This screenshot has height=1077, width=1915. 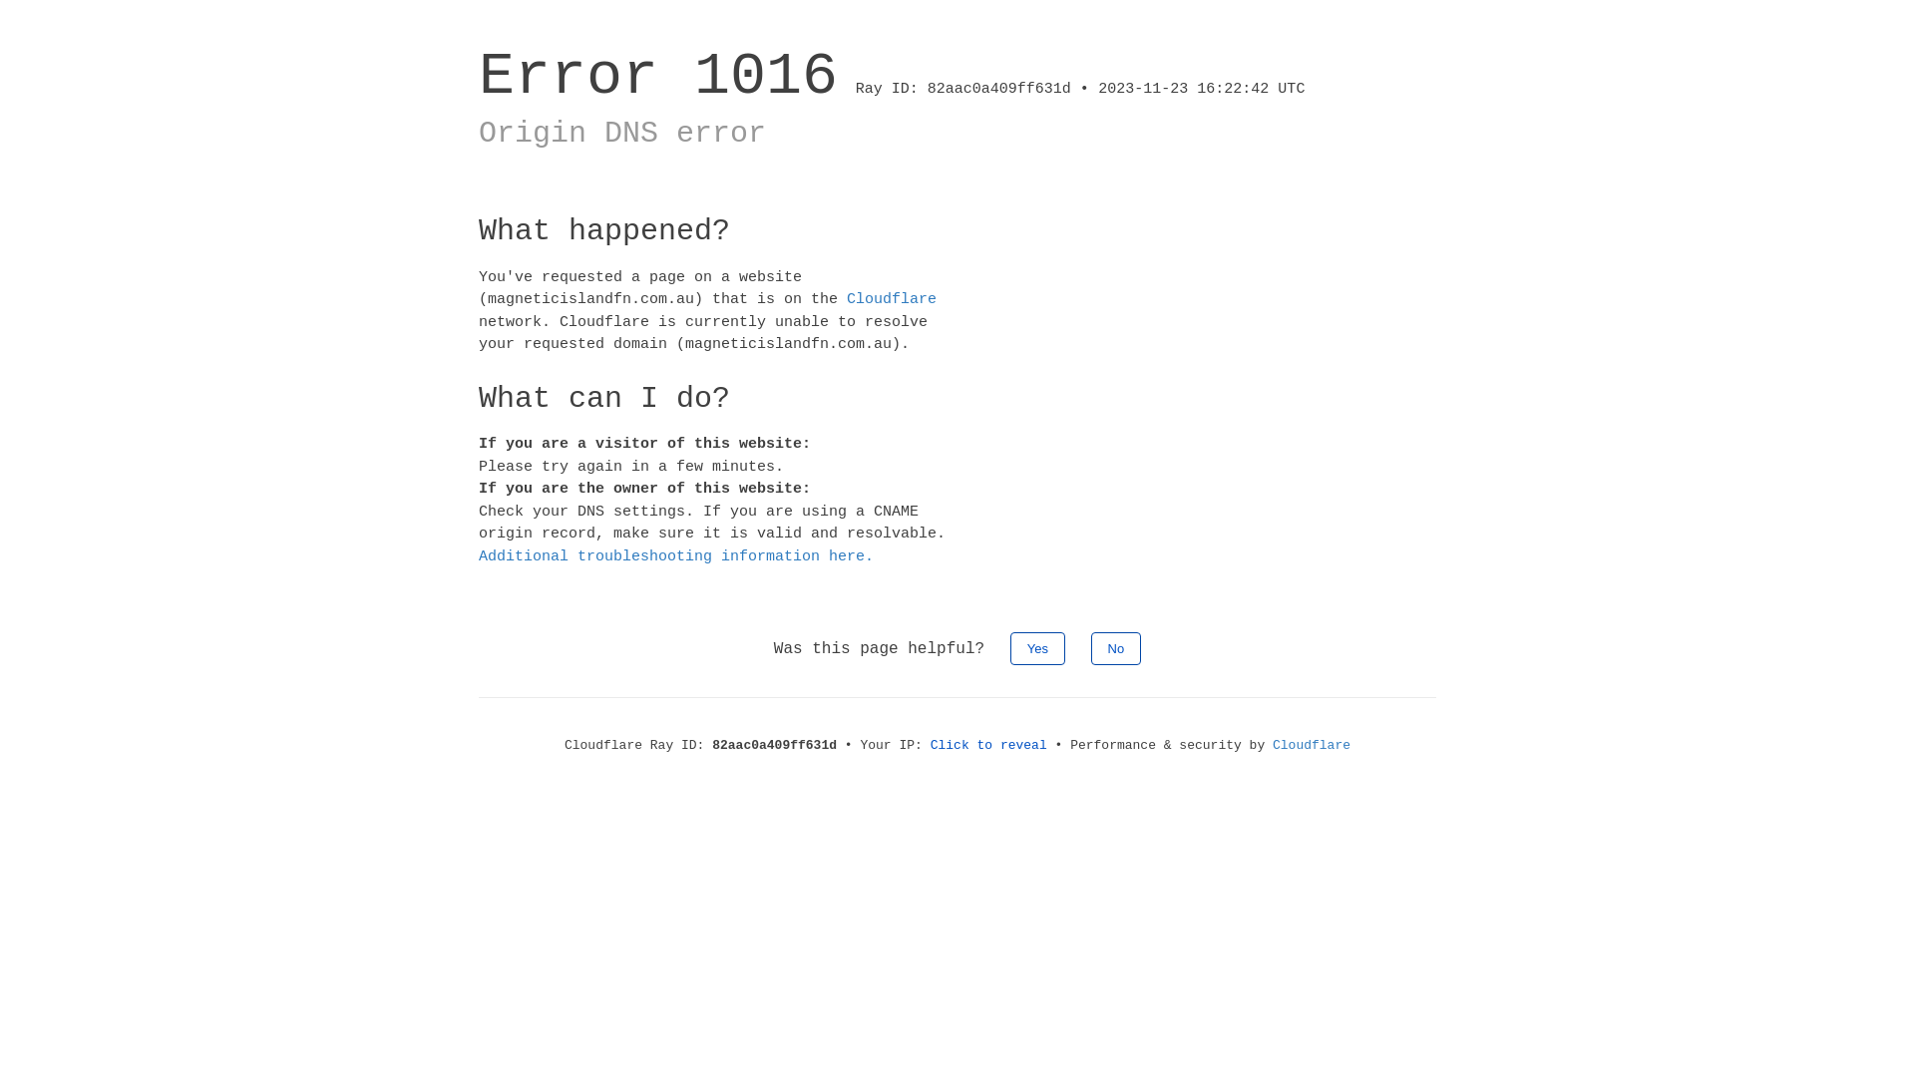 What do you see at coordinates (676, 556) in the screenshot?
I see `Additional troubleshooting information here.` at bounding box center [676, 556].